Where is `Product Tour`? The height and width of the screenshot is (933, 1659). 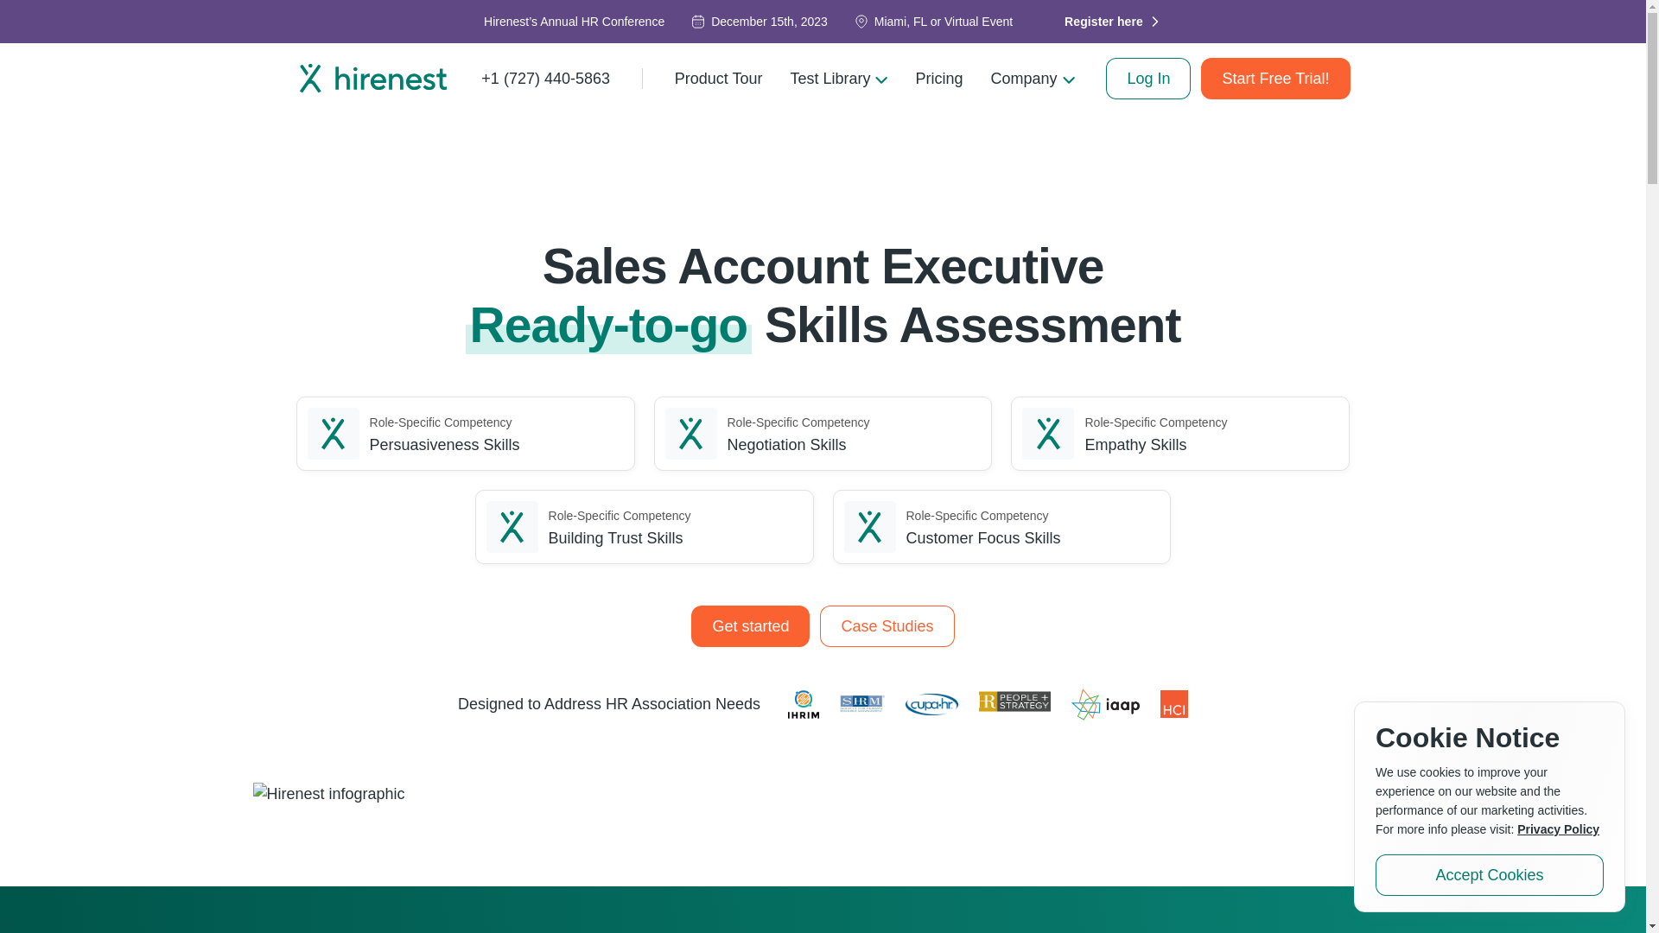
Product Tour is located at coordinates (718, 78).